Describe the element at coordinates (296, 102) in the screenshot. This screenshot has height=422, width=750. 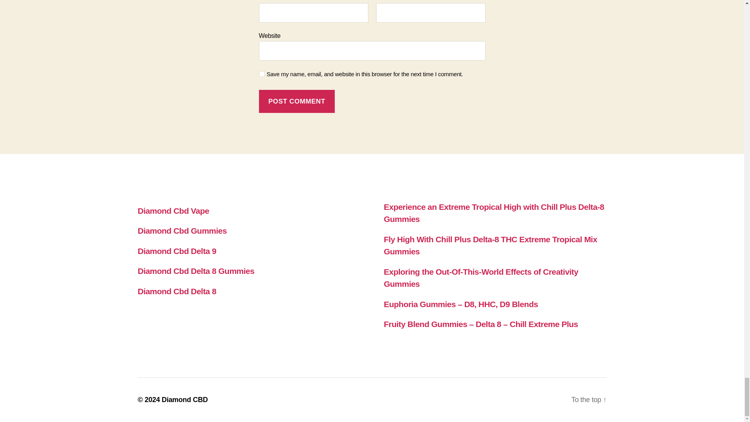
I see `Post Comment` at that location.